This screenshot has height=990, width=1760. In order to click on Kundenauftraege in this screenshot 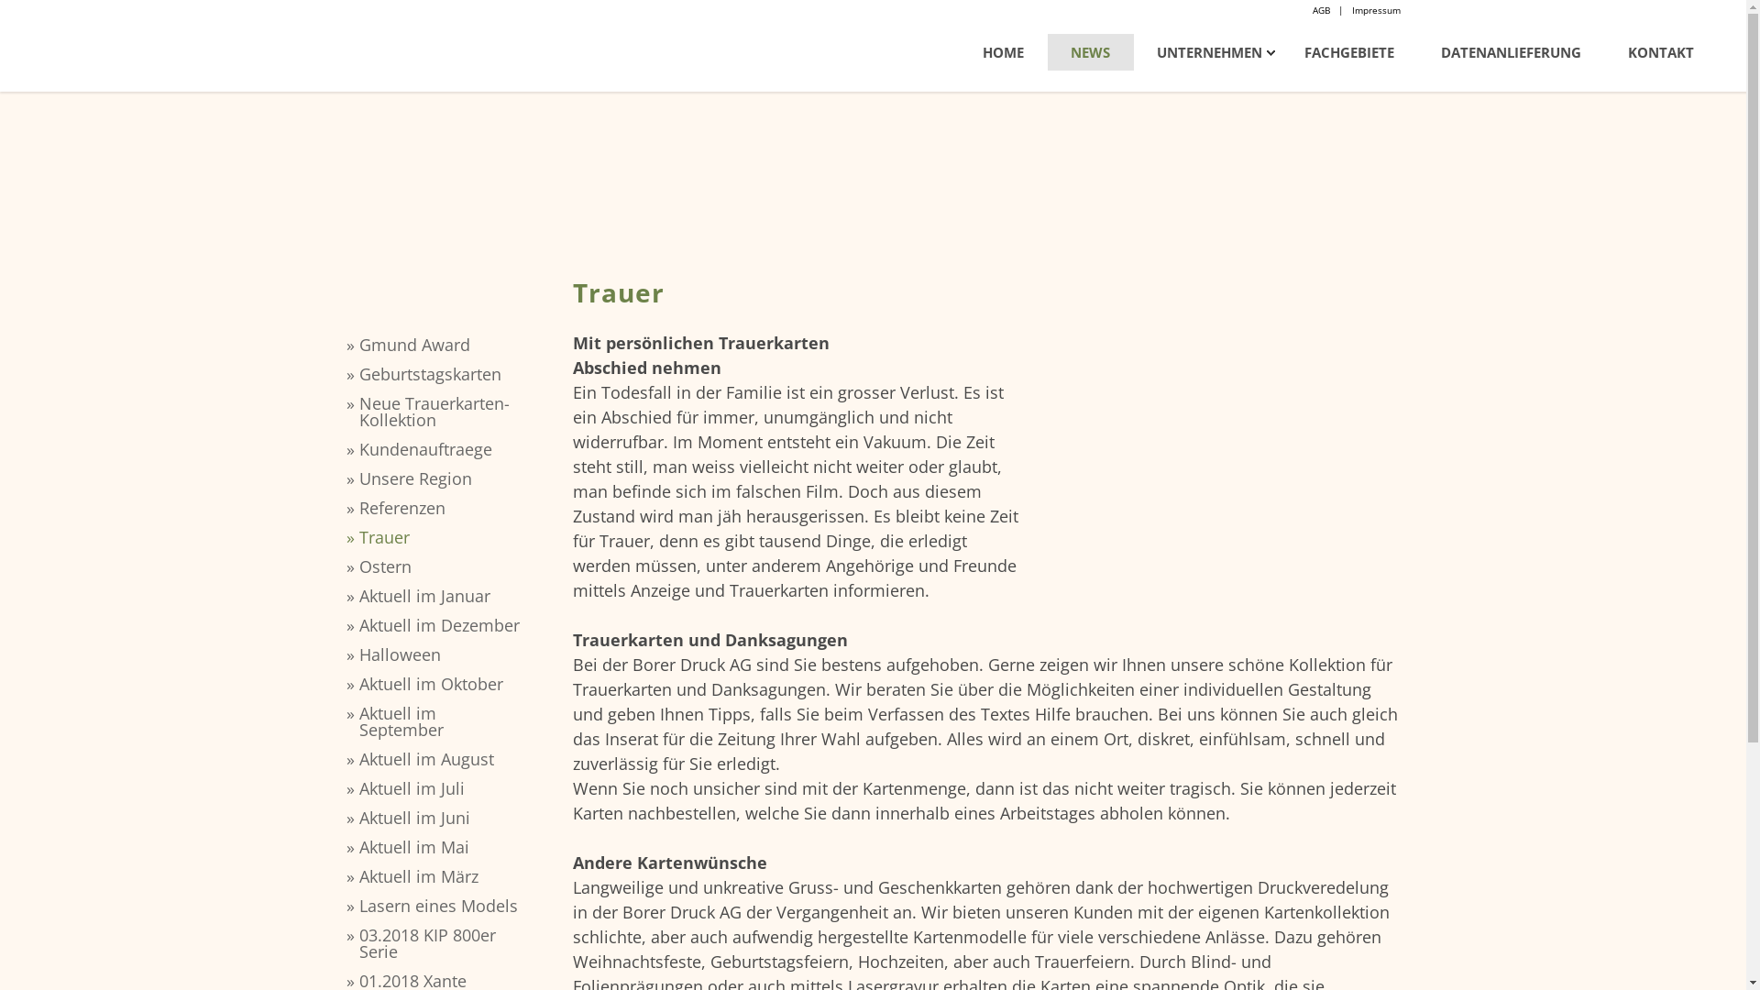, I will do `click(442, 449)`.